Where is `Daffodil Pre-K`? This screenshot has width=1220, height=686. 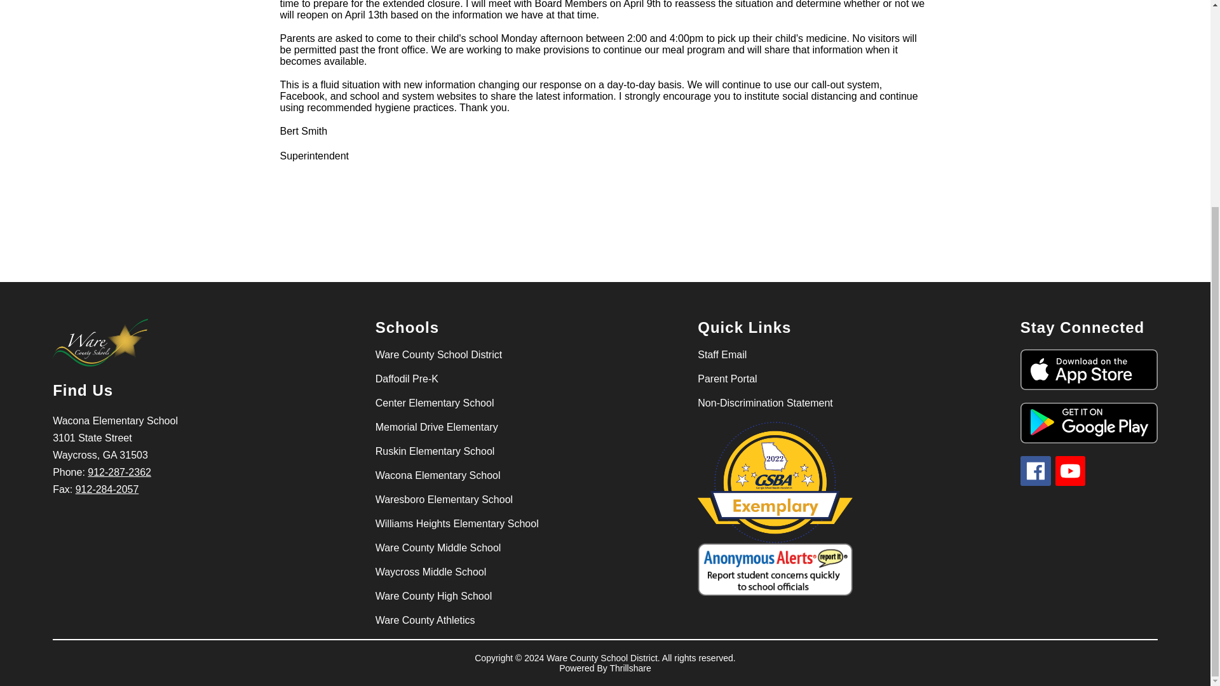
Daffodil Pre-K is located at coordinates (407, 379).